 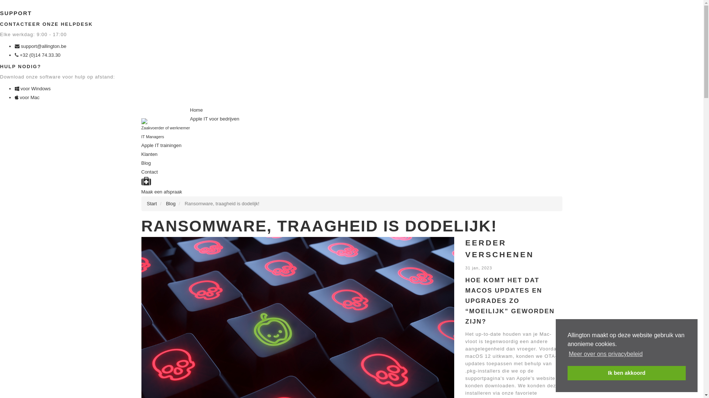 What do you see at coordinates (196, 110) in the screenshot?
I see `Home` at bounding box center [196, 110].